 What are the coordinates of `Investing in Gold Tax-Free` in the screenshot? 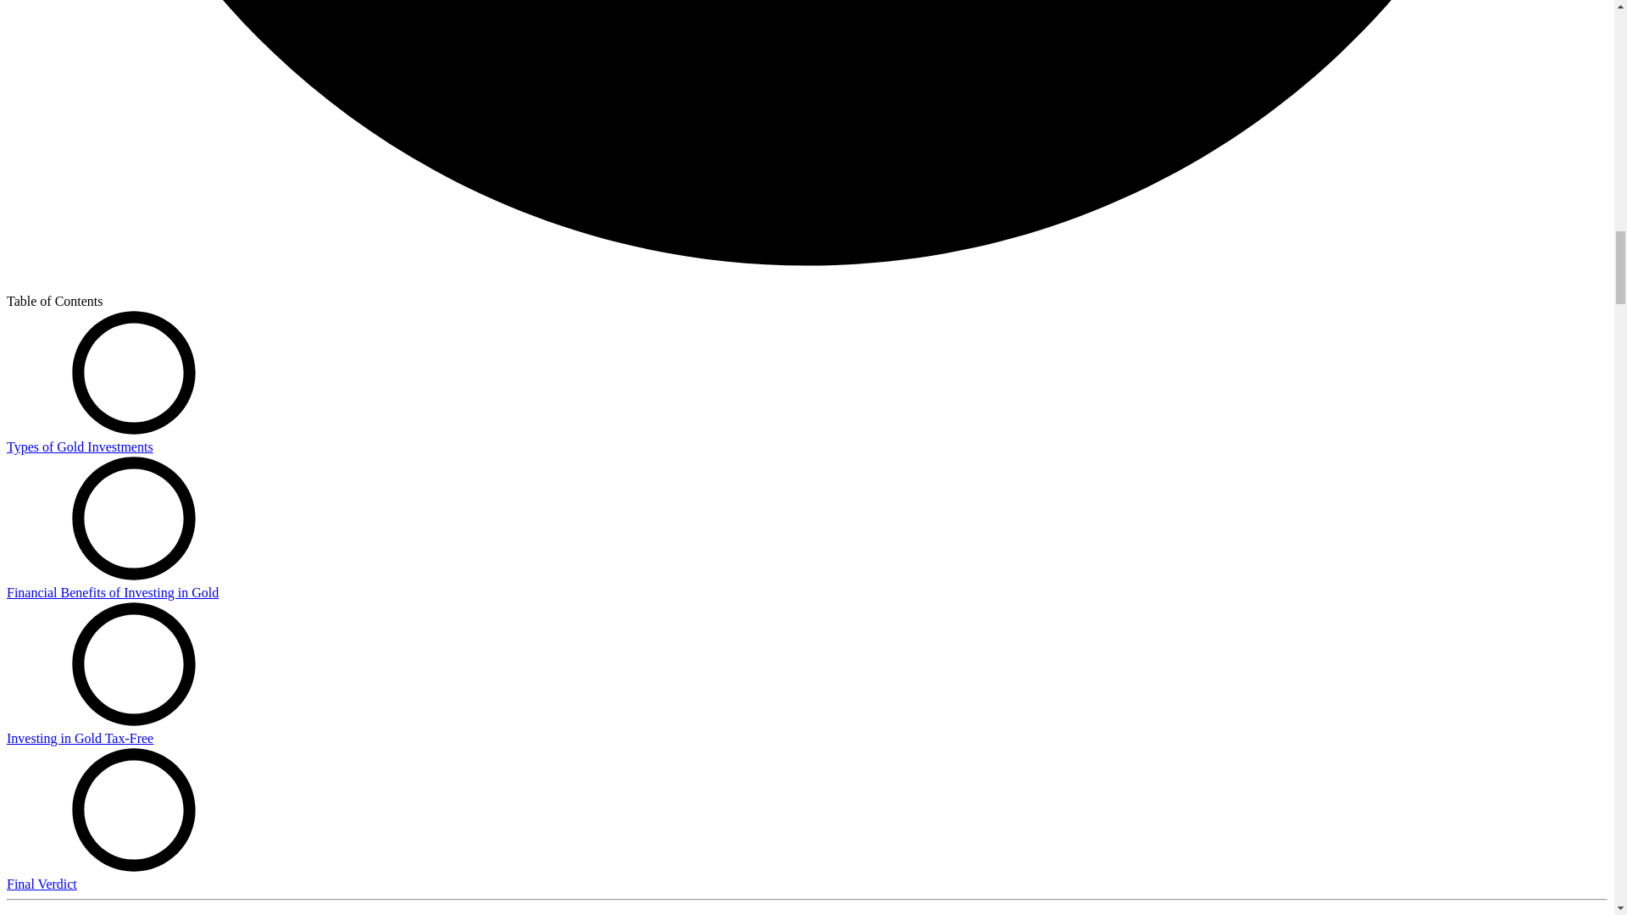 It's located at (80, 738).